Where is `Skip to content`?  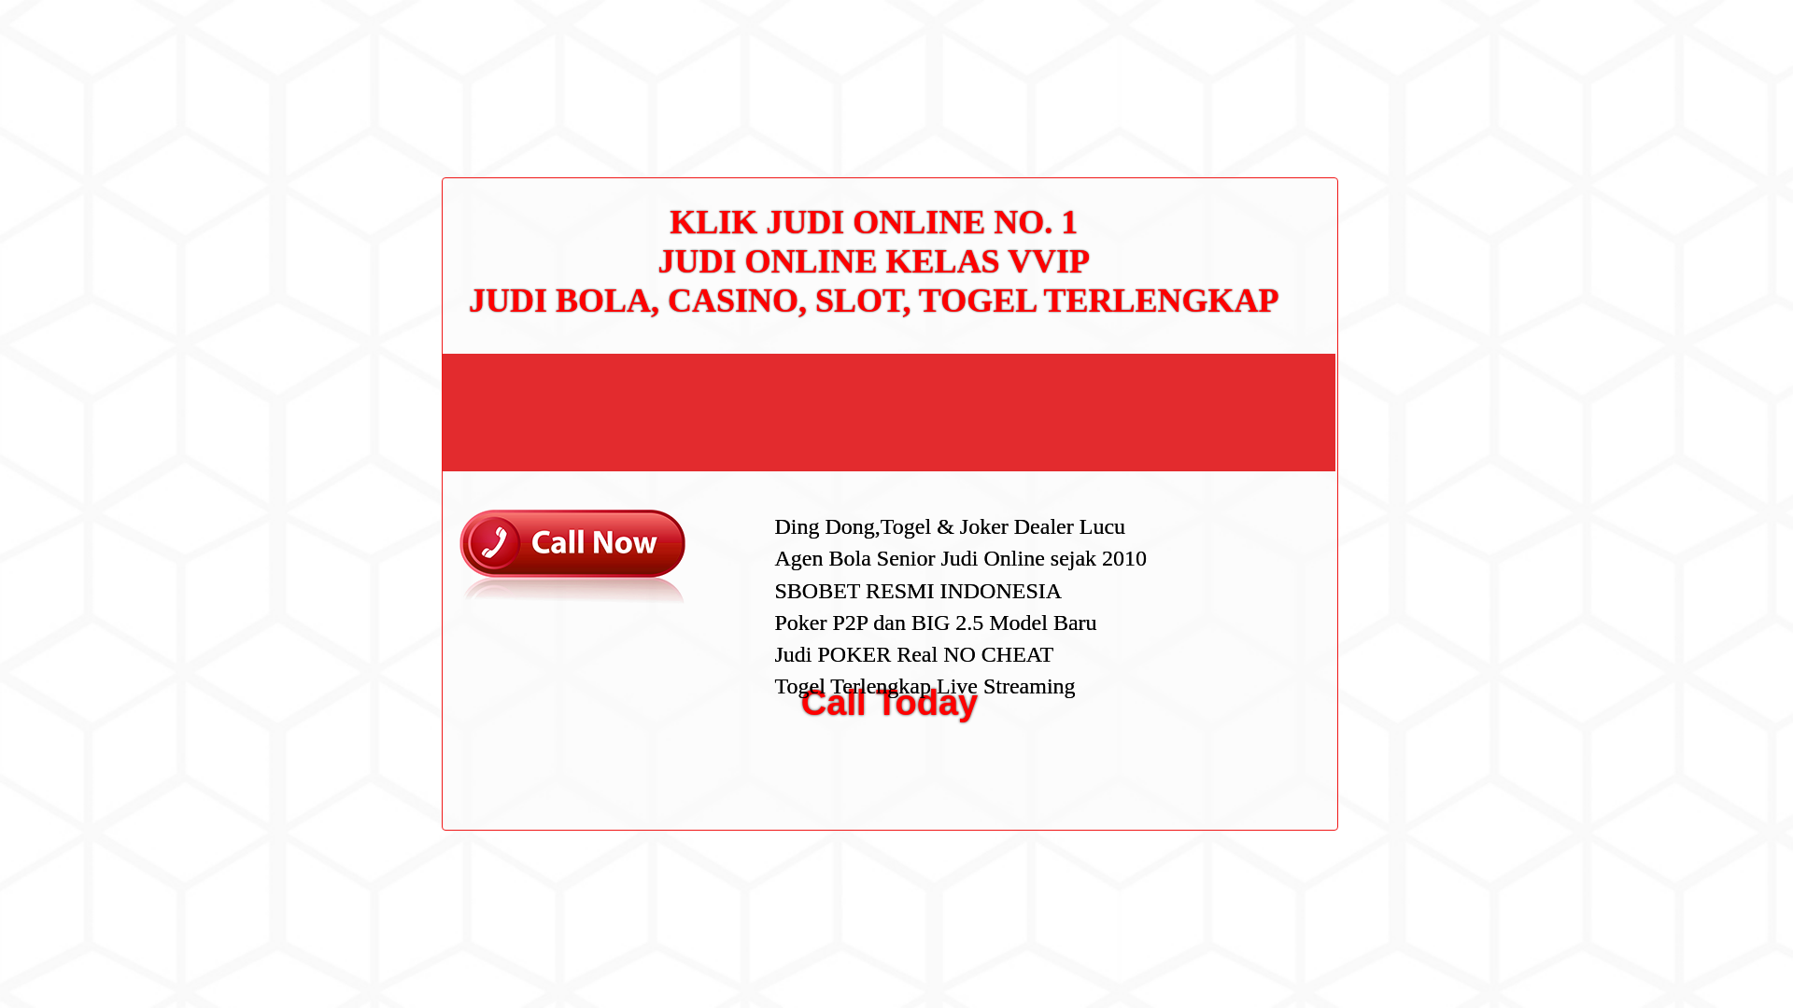 Skip to content is located at coordinates (43, 11).